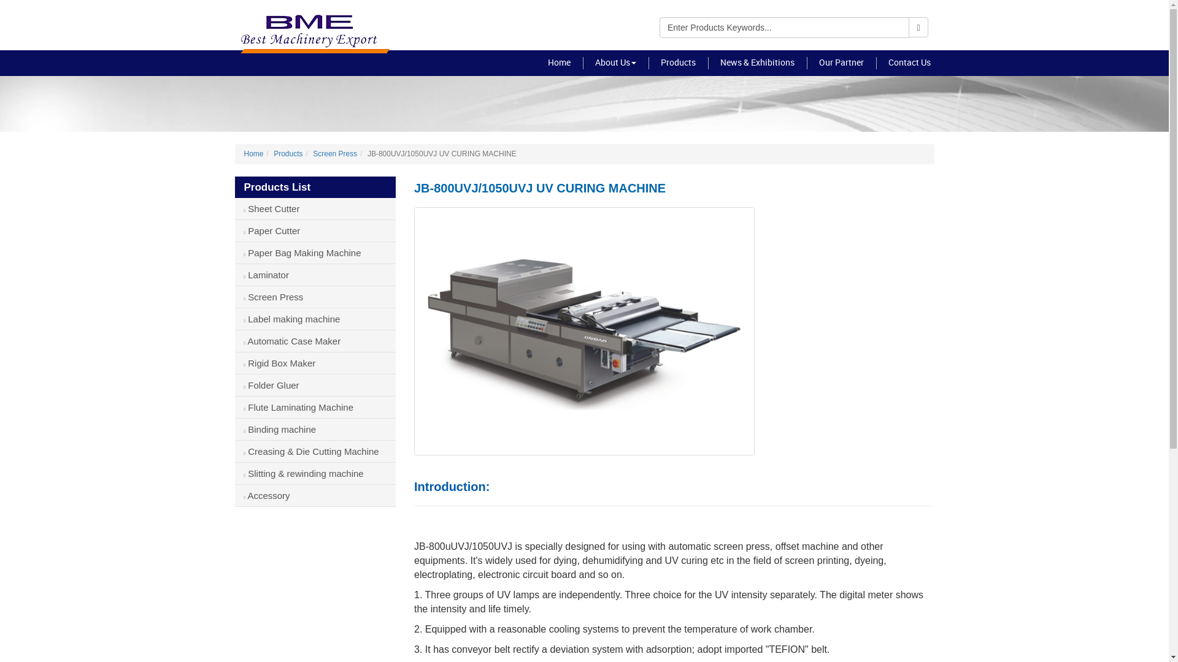 Image resolution: width=1178 pixels, height=662 pixels. What do you see at coordinates (909, 63) in the screenshot?
I see `Contact Us` at bounding box center [909, 63].